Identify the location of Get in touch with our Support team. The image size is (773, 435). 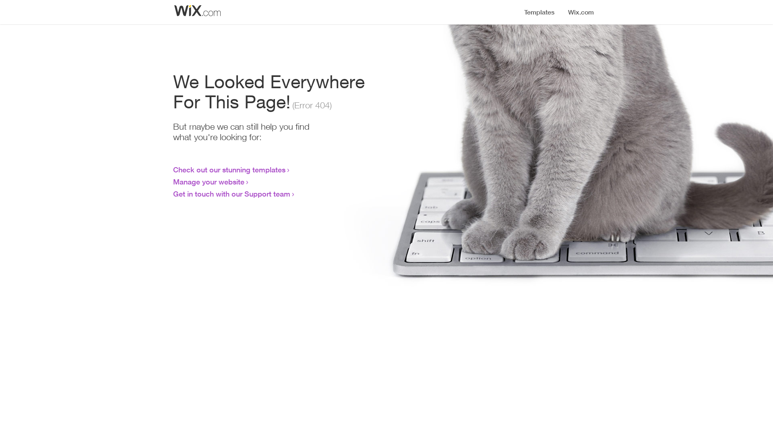
(232, 194).